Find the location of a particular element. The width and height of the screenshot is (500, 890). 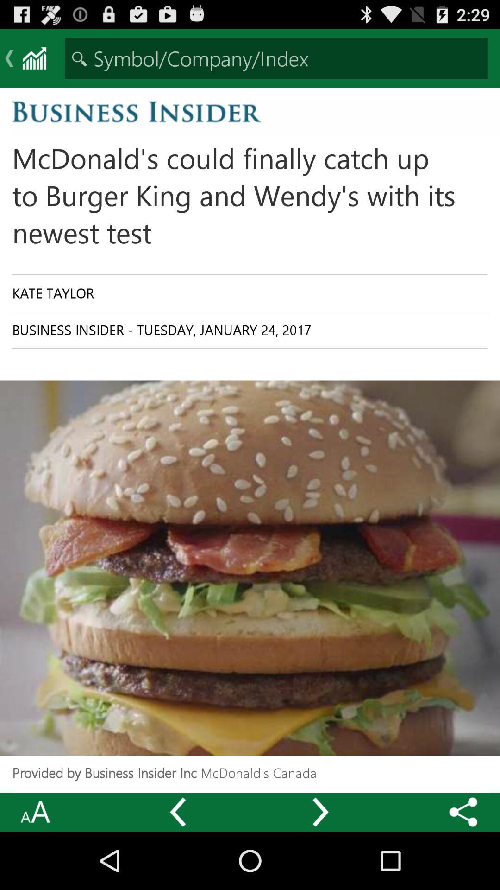

open the icon at the bottom right corner is located at coordinates (463, 812).